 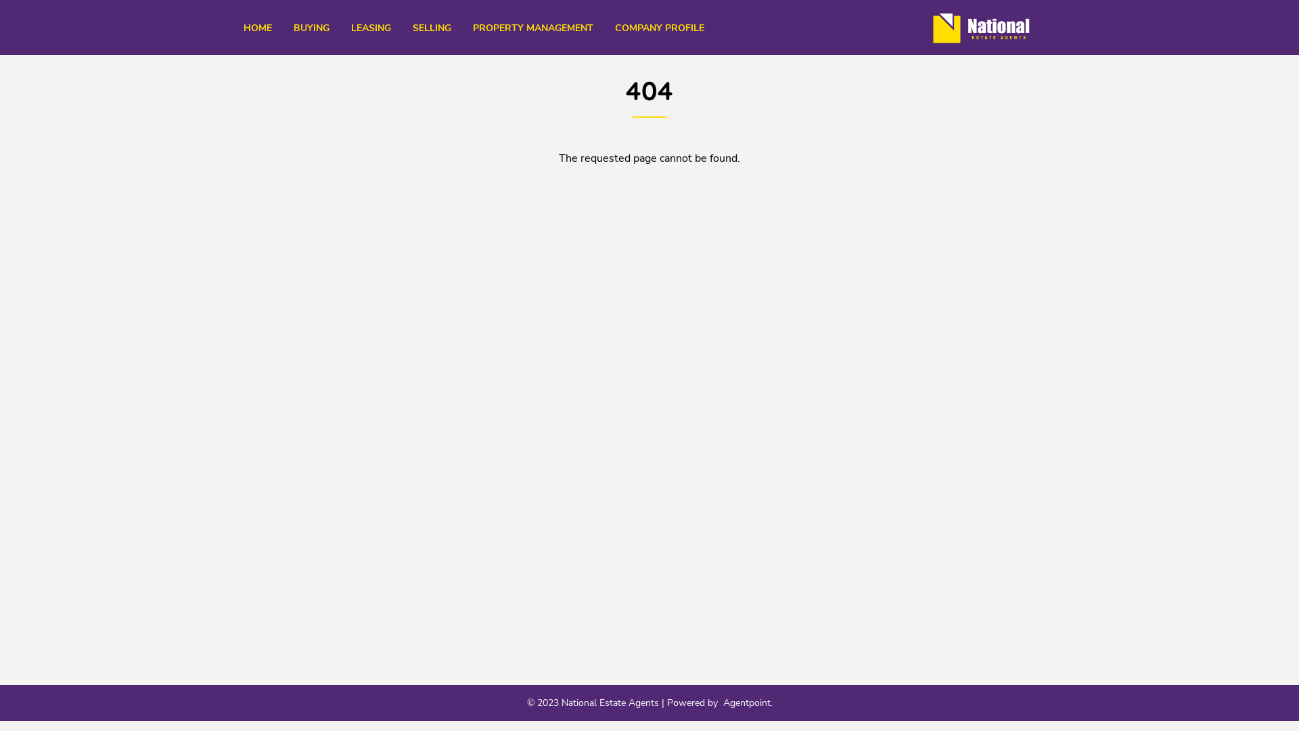 What do you see at coordinates (311, 28) in the screenshot?
I see `BUYING` at bounding box center [311, 28].